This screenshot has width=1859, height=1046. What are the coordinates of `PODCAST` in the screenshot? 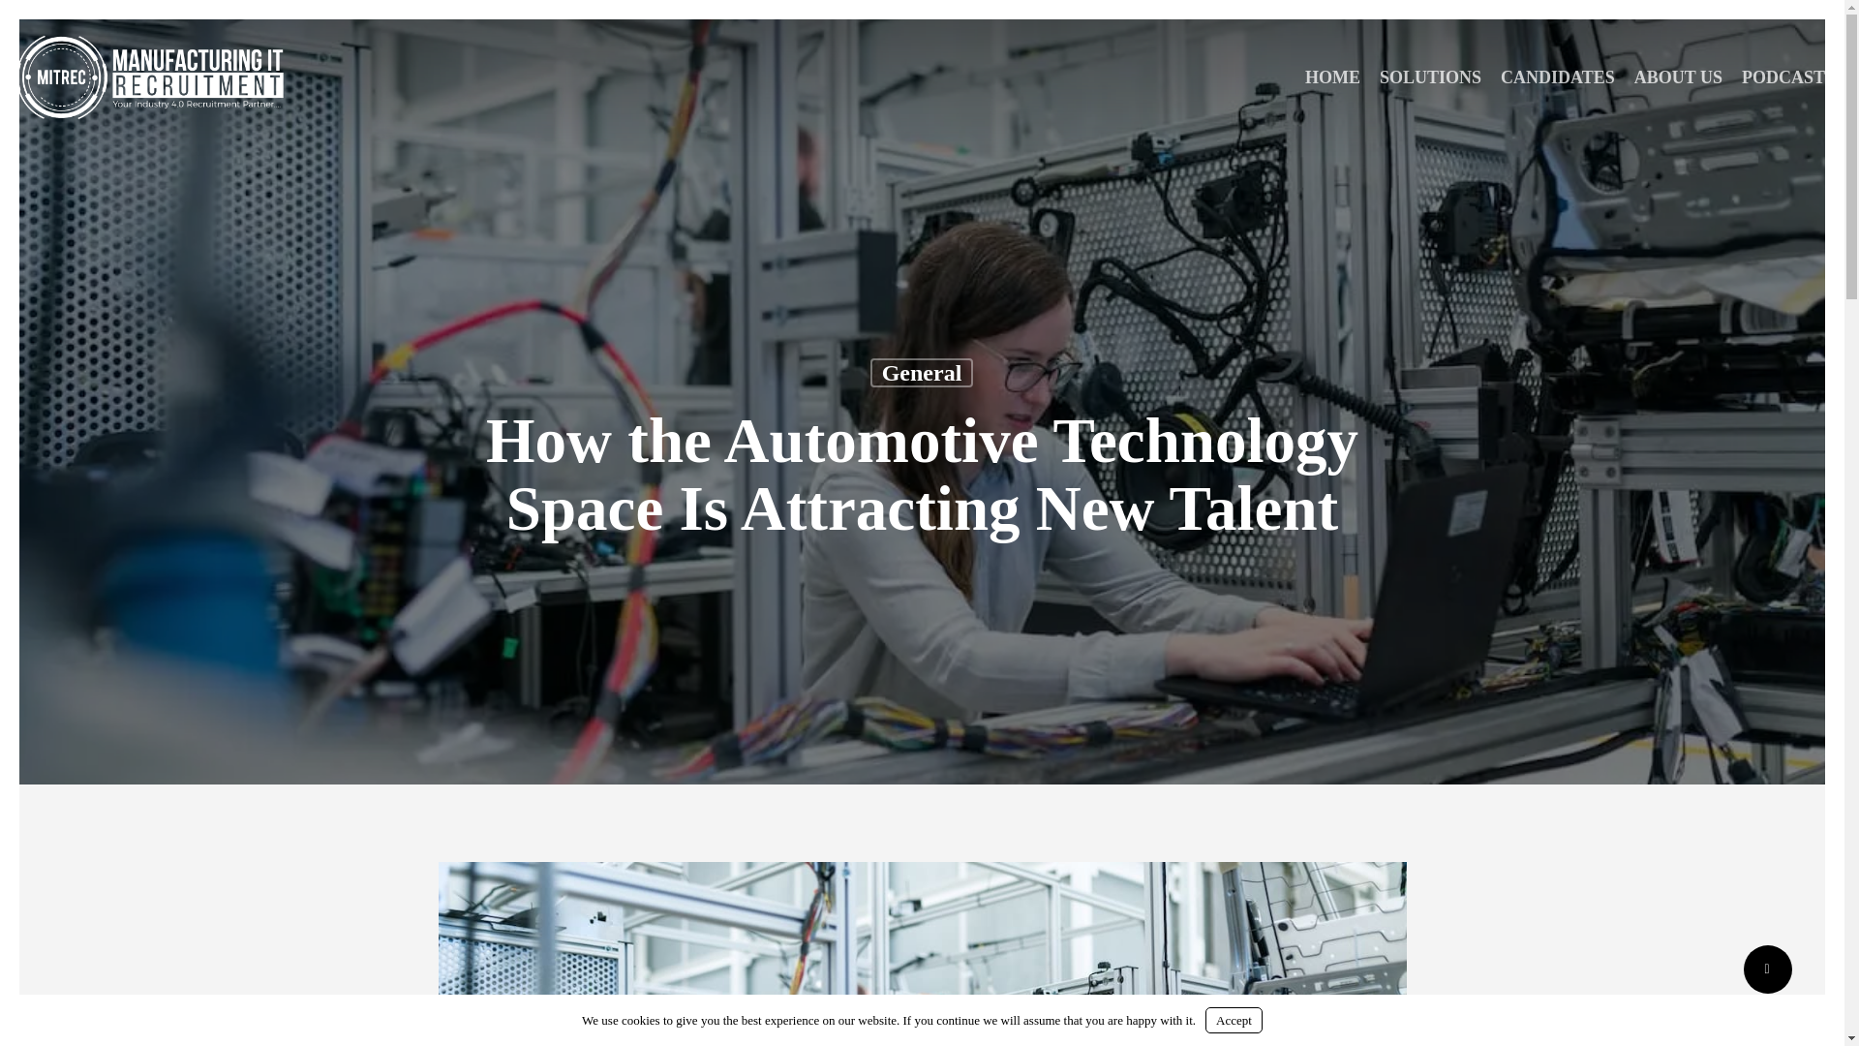 It's located at (1783, 77).